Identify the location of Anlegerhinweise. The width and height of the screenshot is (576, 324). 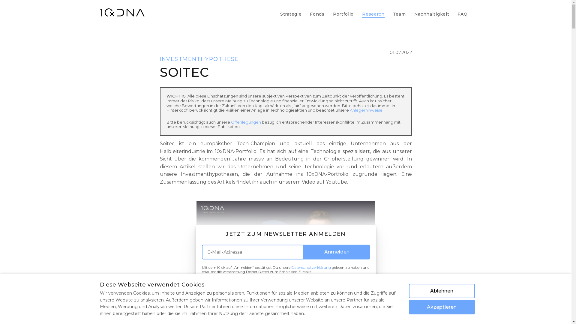
(366, 110).